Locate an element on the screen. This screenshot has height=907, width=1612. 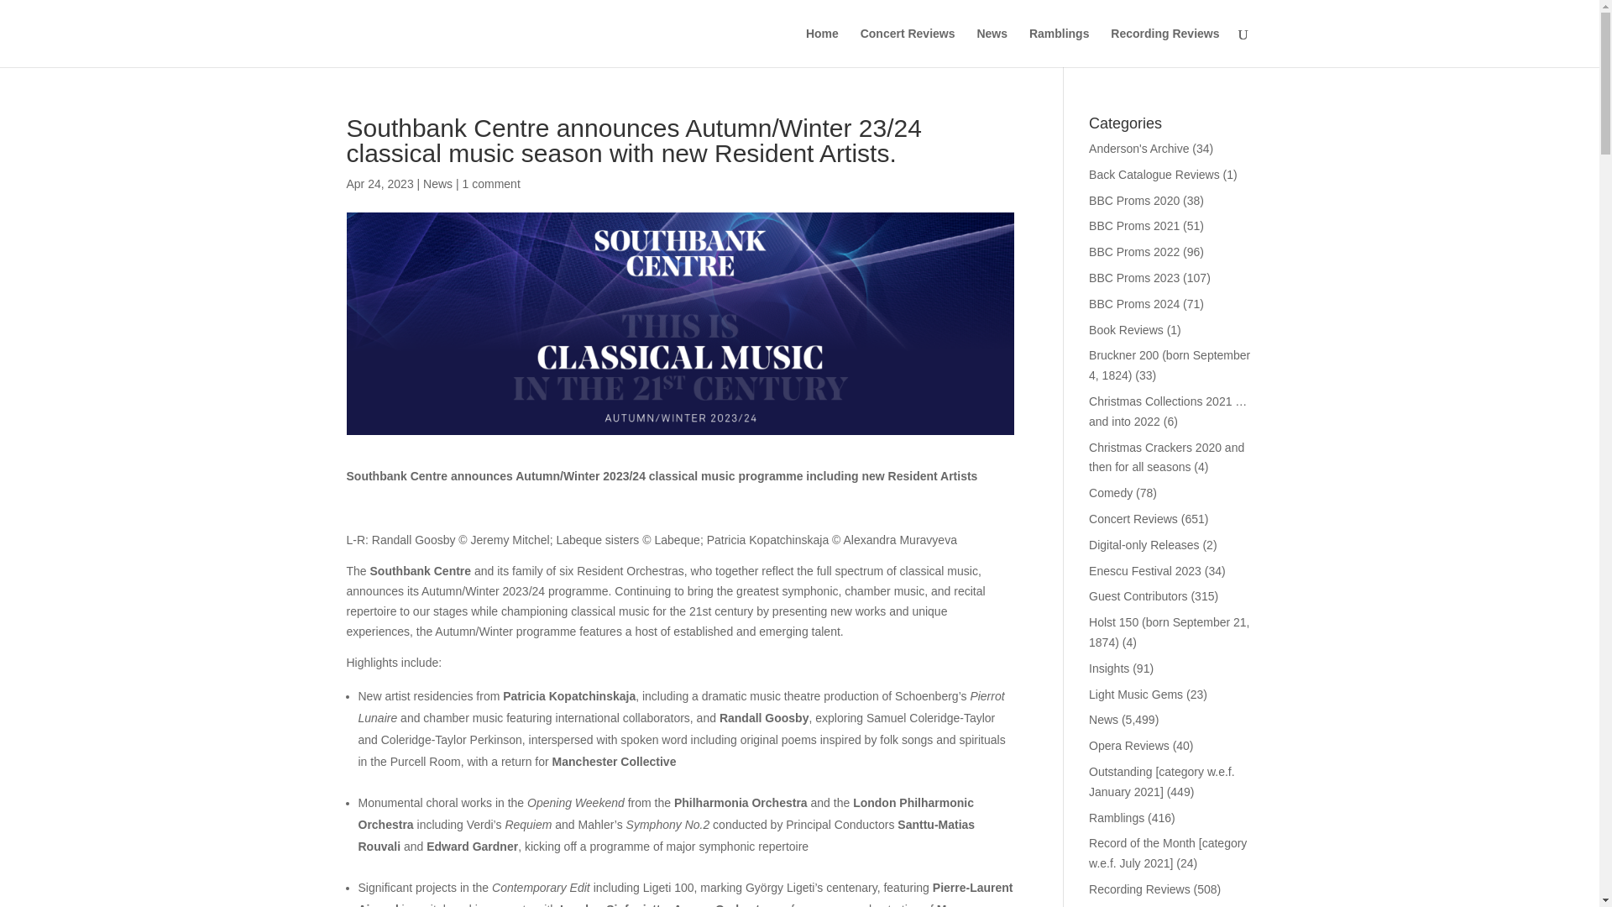
Concert Reviews is located at coordinates (908, 47).